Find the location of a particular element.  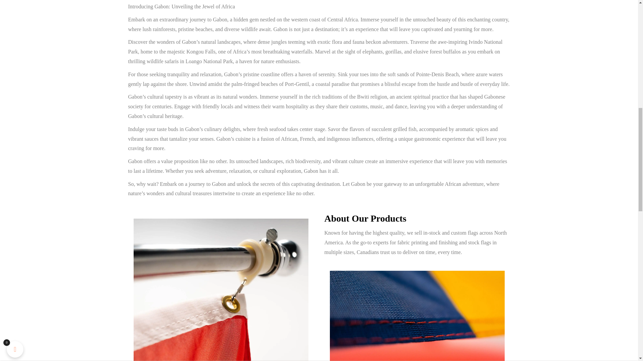

DSC03869 is located at coordinates (417, 316).